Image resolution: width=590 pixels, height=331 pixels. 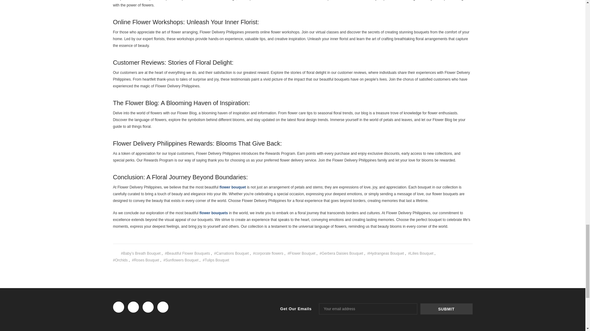 What do you see at coordinates (446, 309) in the screenshot?
I see `Submit` at bounding box center [446, 309].